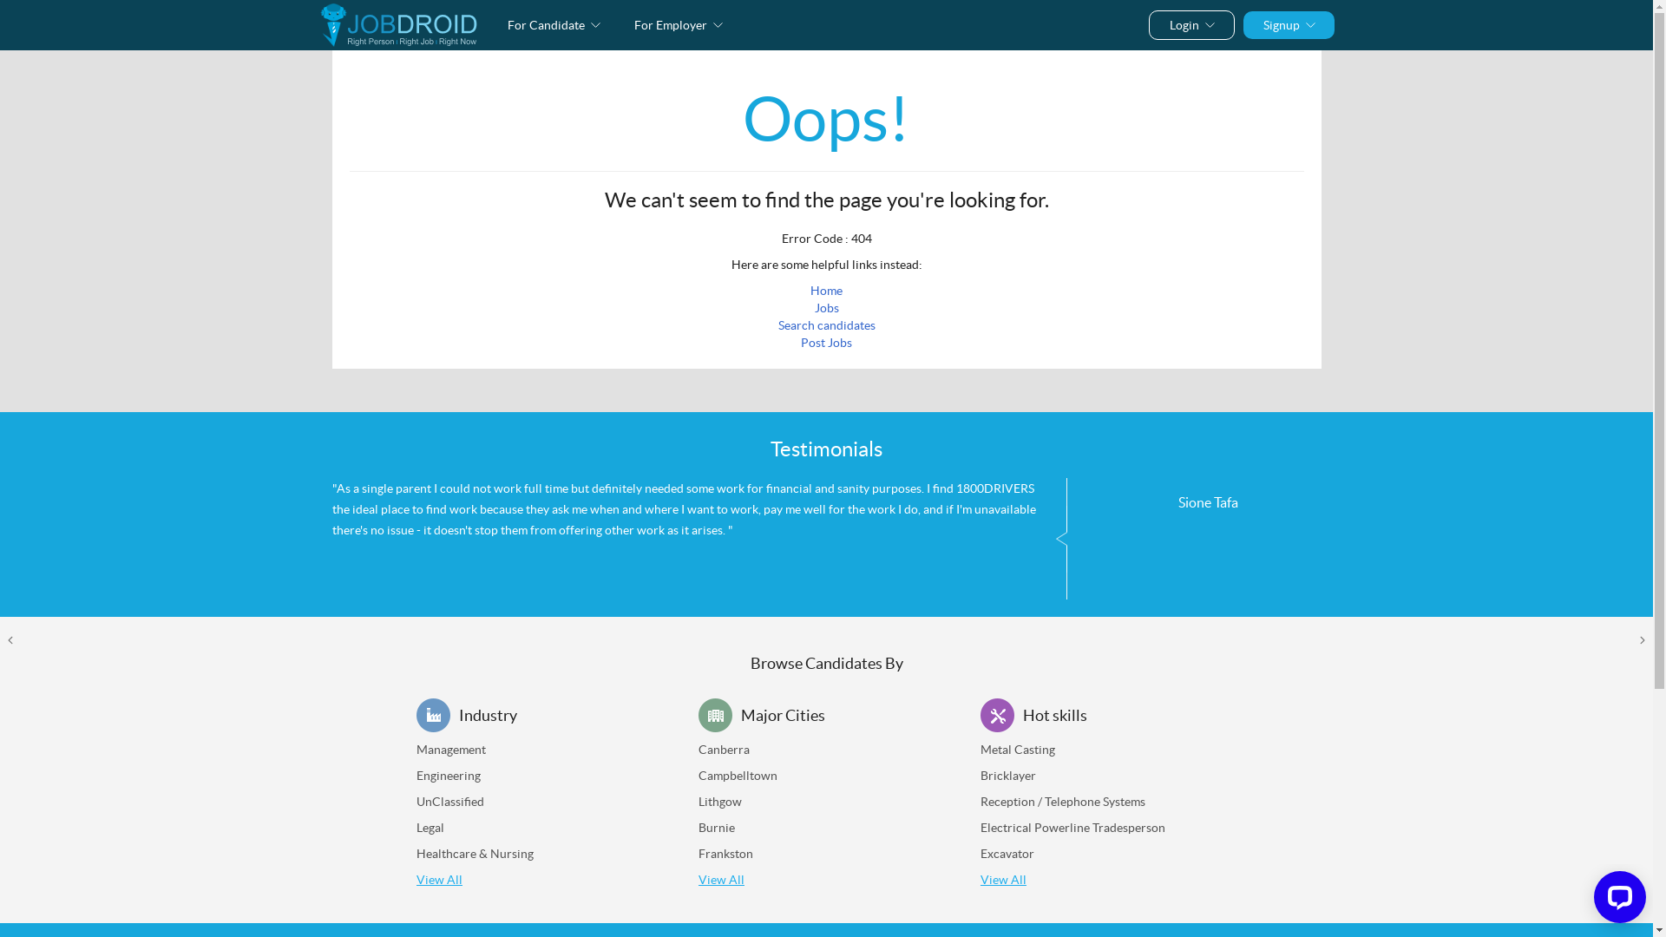  I want to click on View All, so click(1003, 880).